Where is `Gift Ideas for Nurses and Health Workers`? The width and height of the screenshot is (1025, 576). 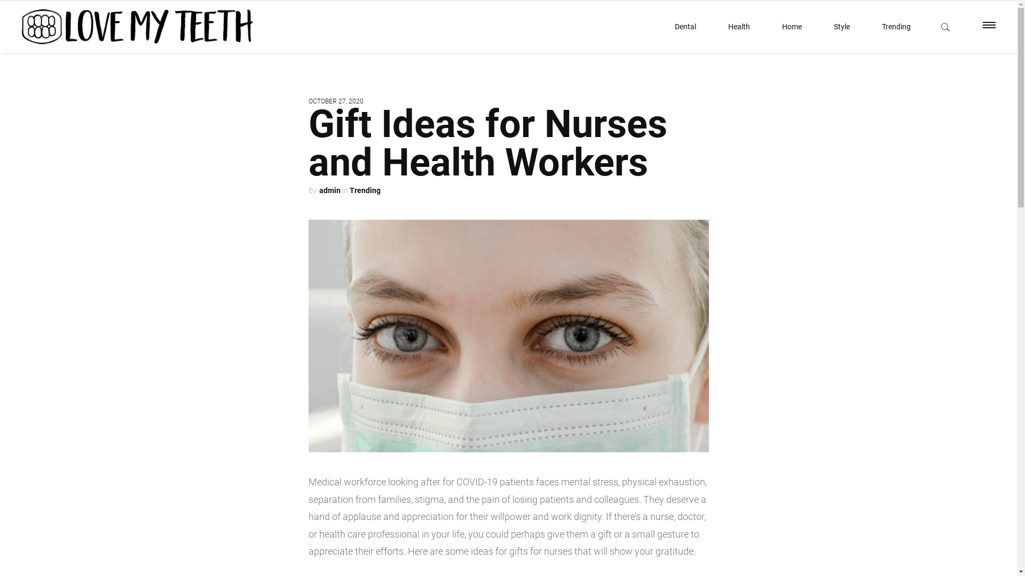
Gift Ideas for Nurses and Health Workers is located at coordinates (488, 143).